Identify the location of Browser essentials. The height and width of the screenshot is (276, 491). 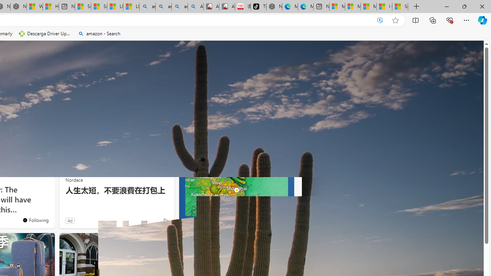
(450, 20).